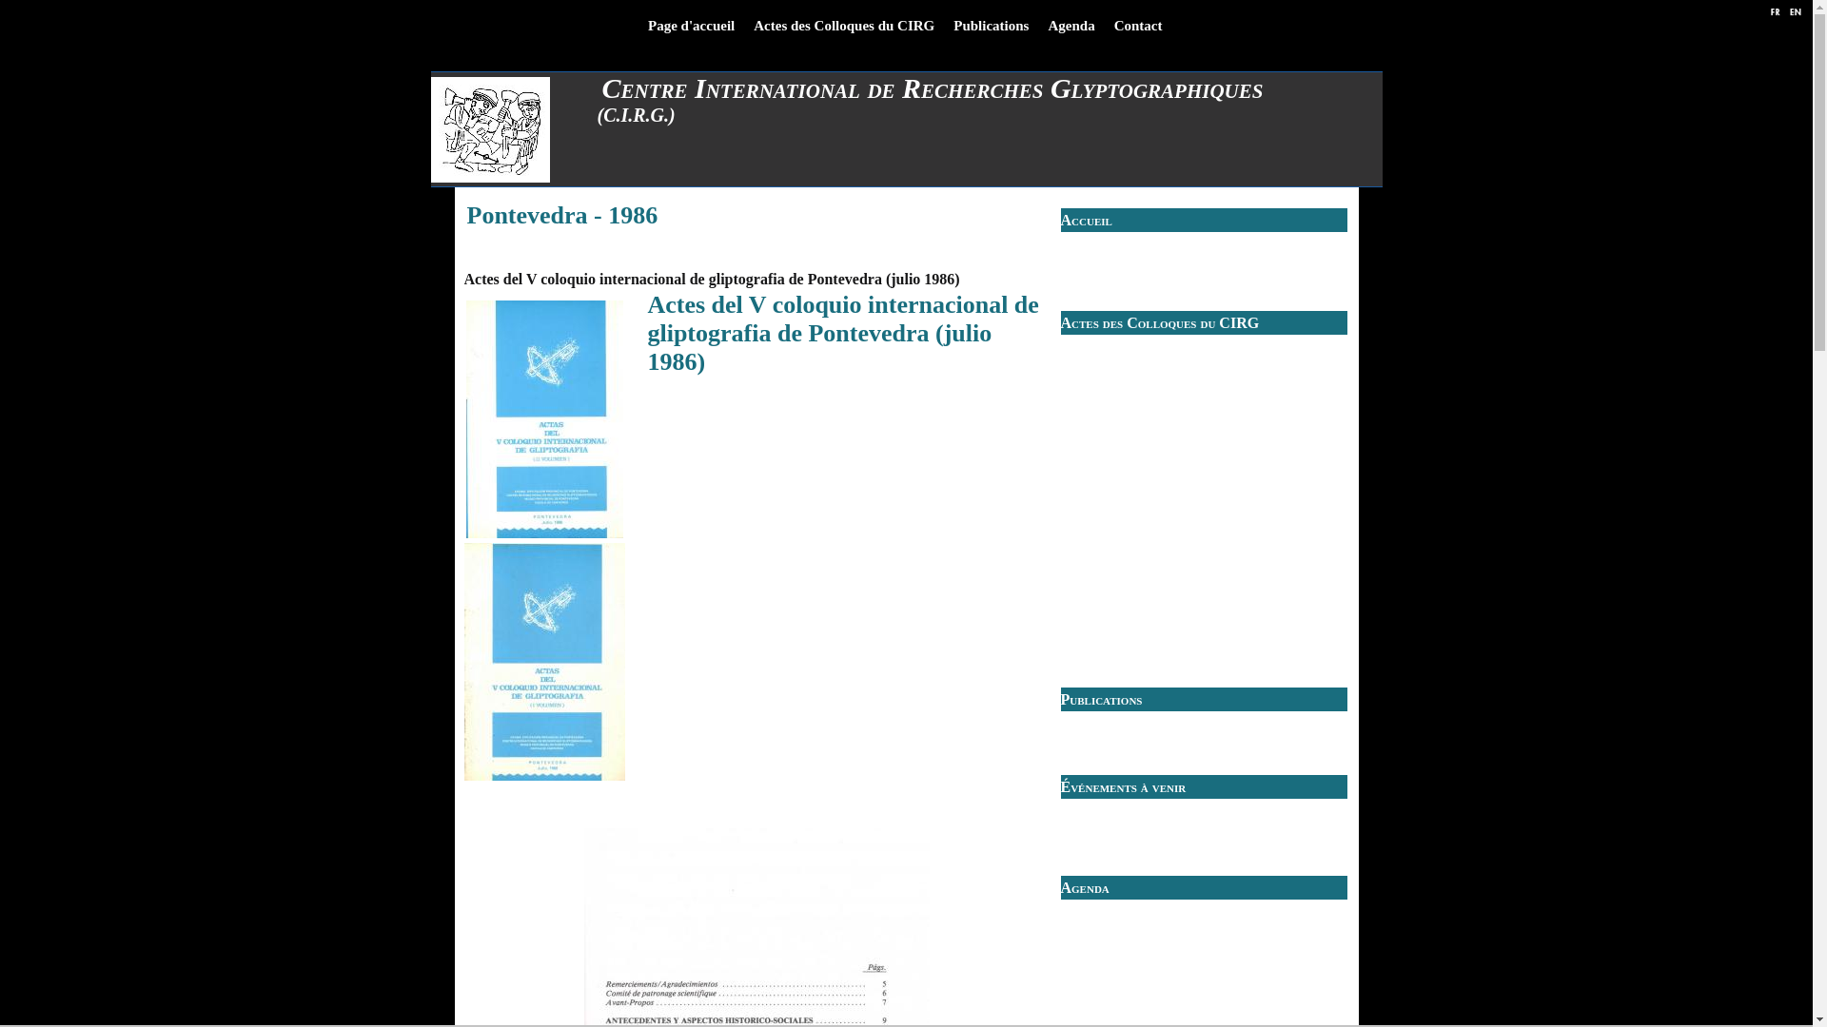 The image size is (1827, 1027). Describe the element at coordinates (1159, 323) in the screenshot. I see `Actes des Colloques du CIRG` at that location.